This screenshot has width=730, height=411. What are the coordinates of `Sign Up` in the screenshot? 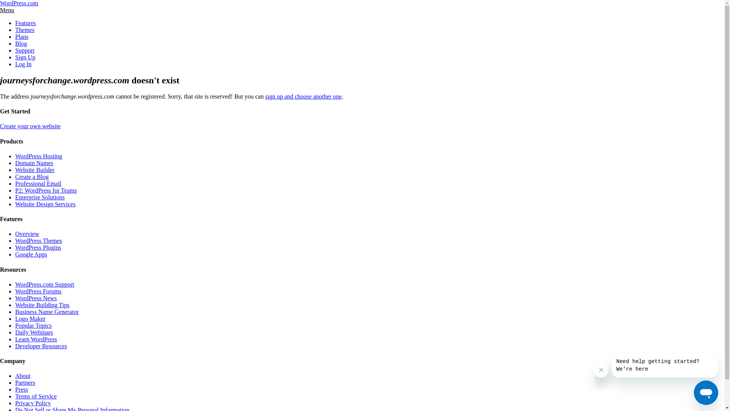 It's located at (25, 57).